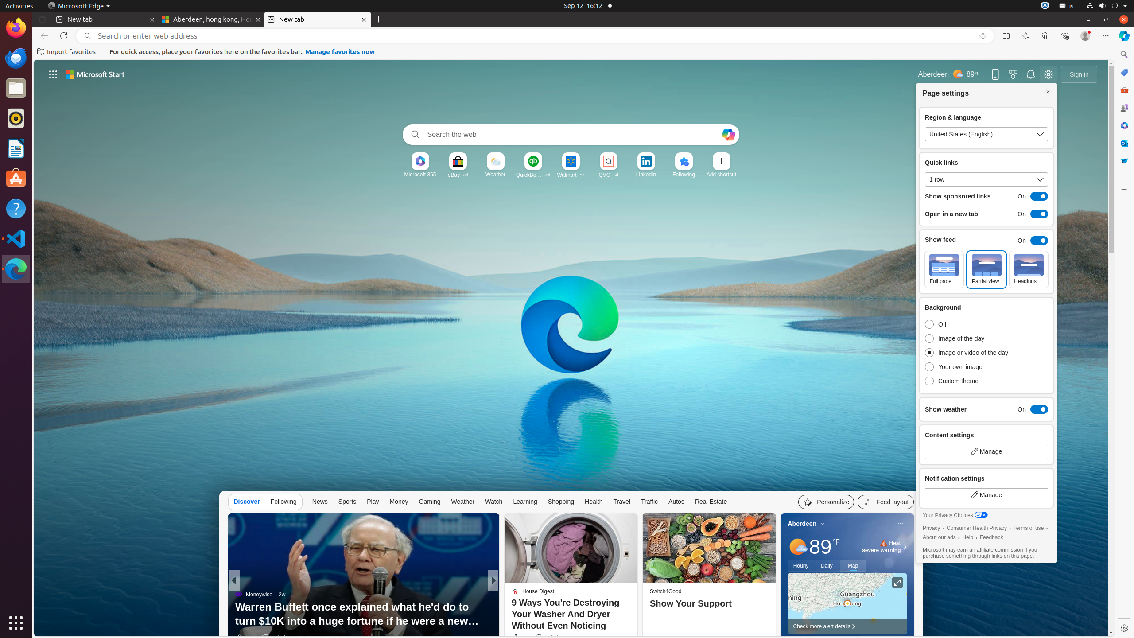 This screenshot has width=1134, height=638. I want to click on Real Estate, so click(711, 502).